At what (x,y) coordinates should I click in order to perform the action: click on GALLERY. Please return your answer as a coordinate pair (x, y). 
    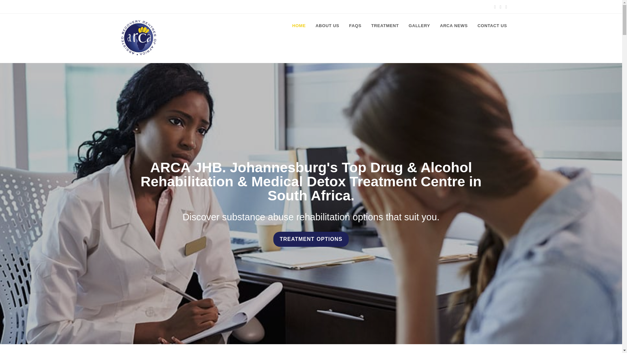
    Looking at the image, I should click on (419, 25).